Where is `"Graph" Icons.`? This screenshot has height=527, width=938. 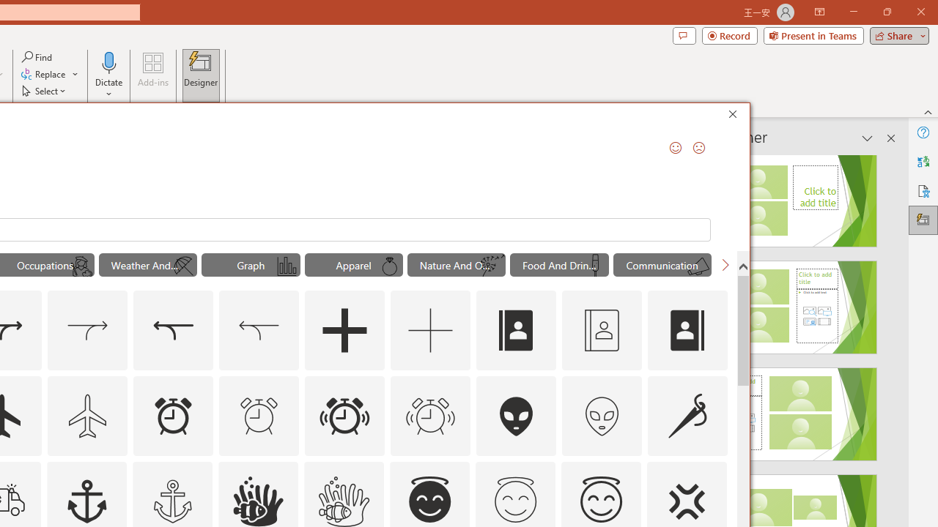
"Graph" Icons. is located at coordinates (251, 265).